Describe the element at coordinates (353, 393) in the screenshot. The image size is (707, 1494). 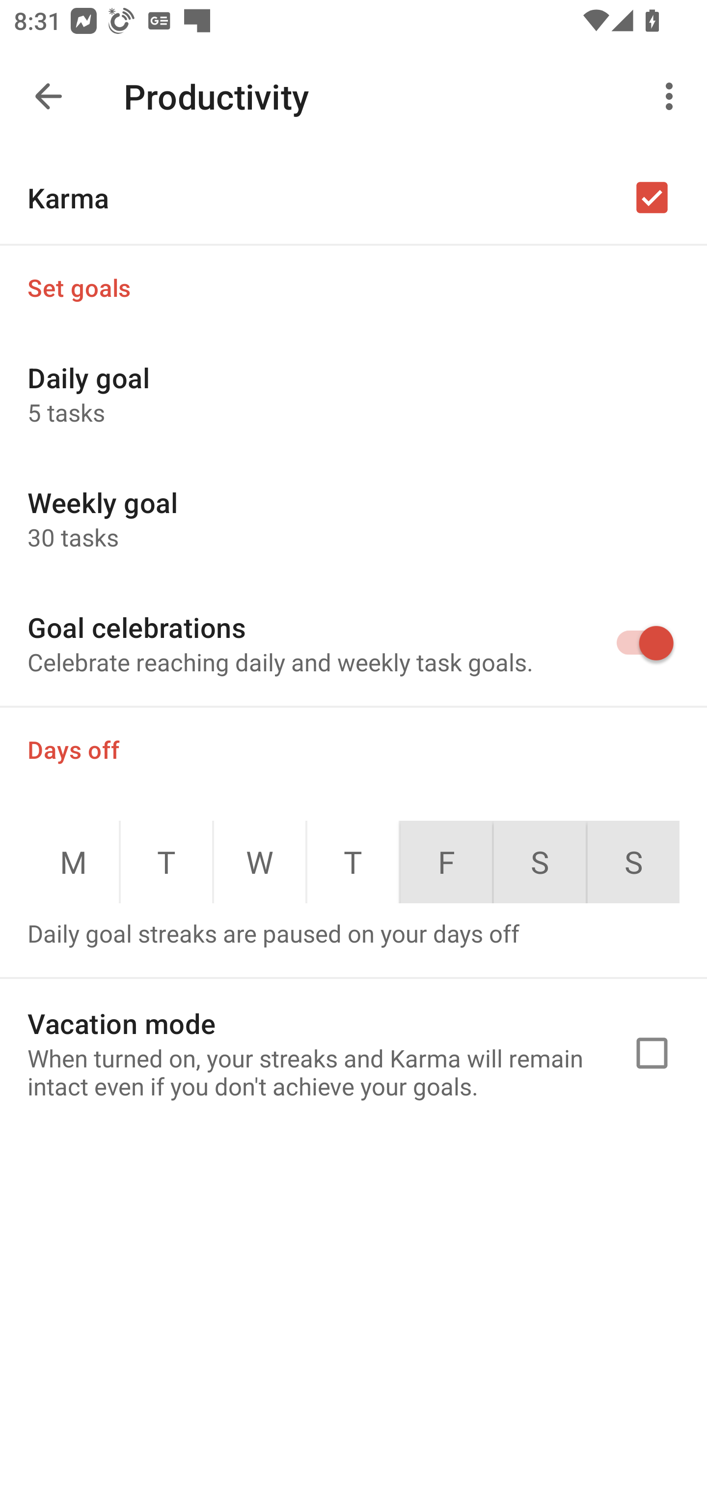
I see `Daily goal 5 tasks` at that location.